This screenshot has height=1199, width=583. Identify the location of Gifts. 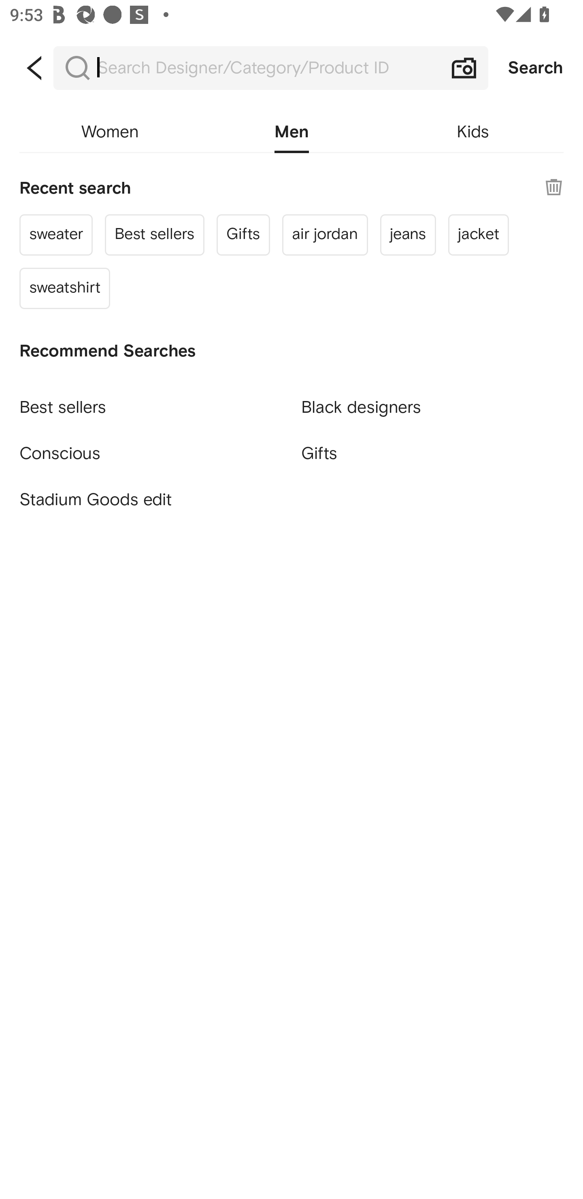
(243, 234).